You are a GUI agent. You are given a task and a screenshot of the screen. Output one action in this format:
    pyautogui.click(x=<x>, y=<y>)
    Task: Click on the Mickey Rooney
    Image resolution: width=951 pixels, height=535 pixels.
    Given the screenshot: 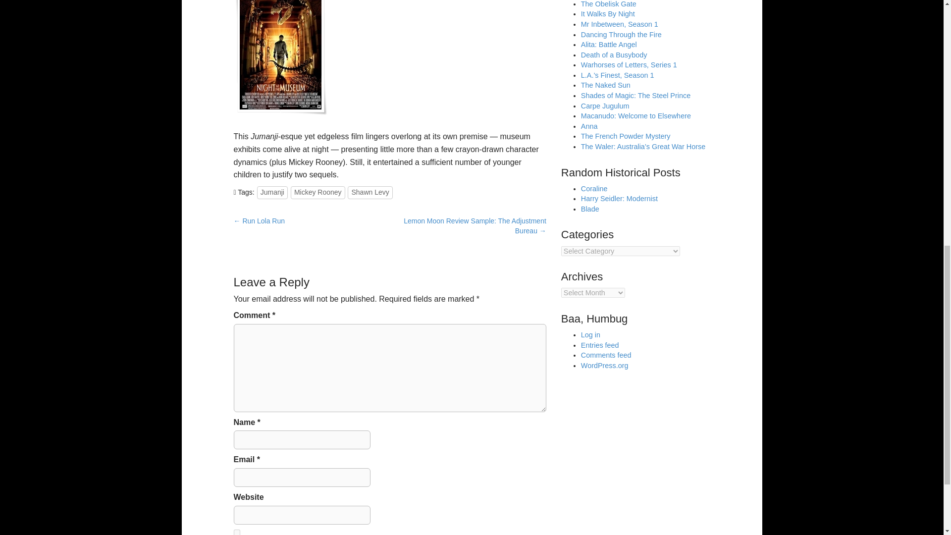 What is the action you would take?
    pyautogui.click(x=318, y=192)
    